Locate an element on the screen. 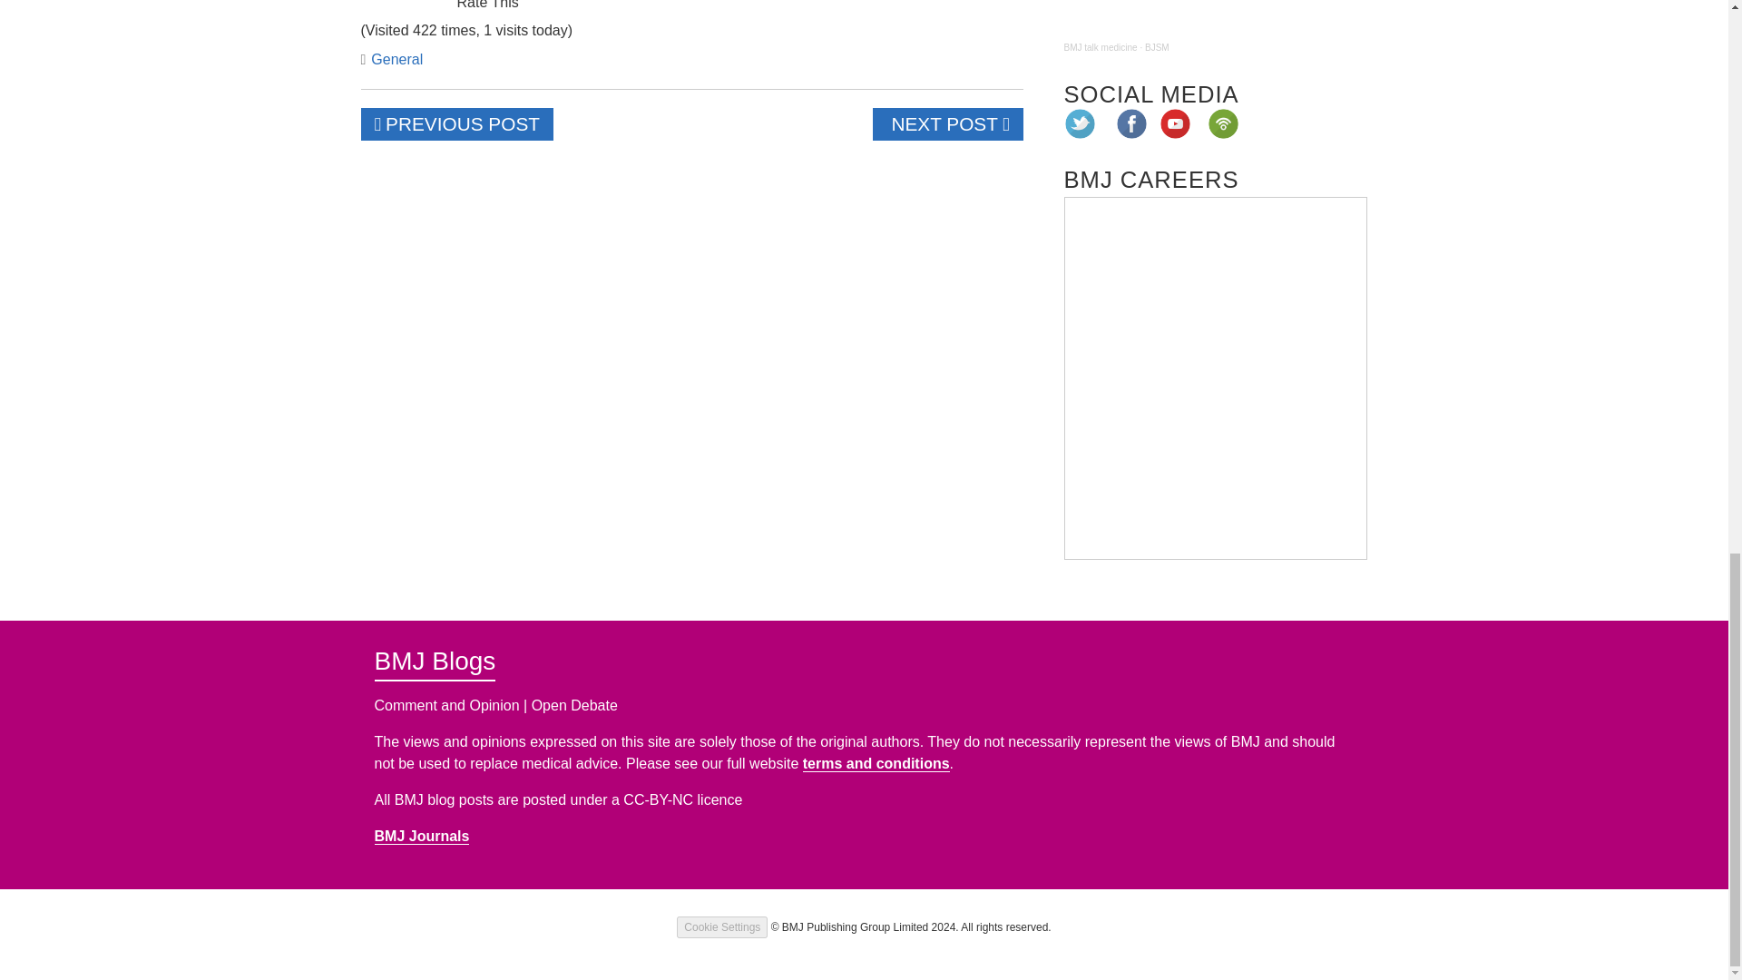 The height and width of the screenshot is (980, 1742). General is located at coordinates (396, 60).